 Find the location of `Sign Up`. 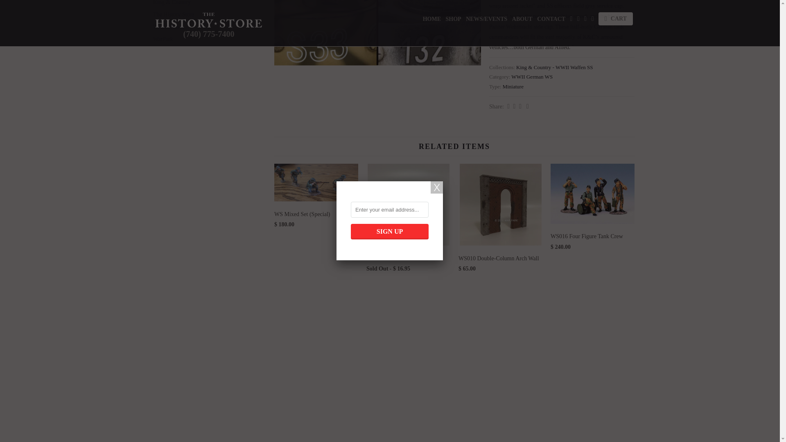

Sign Up is located at coordinates (389, 83).